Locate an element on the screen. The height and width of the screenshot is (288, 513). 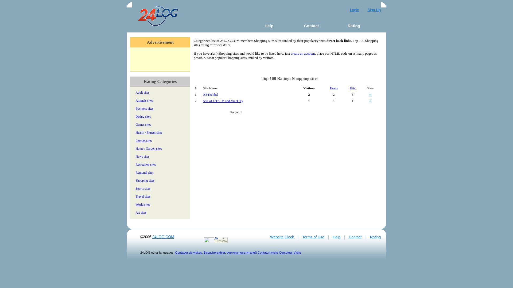
Help is located at coordinates (337, 237).